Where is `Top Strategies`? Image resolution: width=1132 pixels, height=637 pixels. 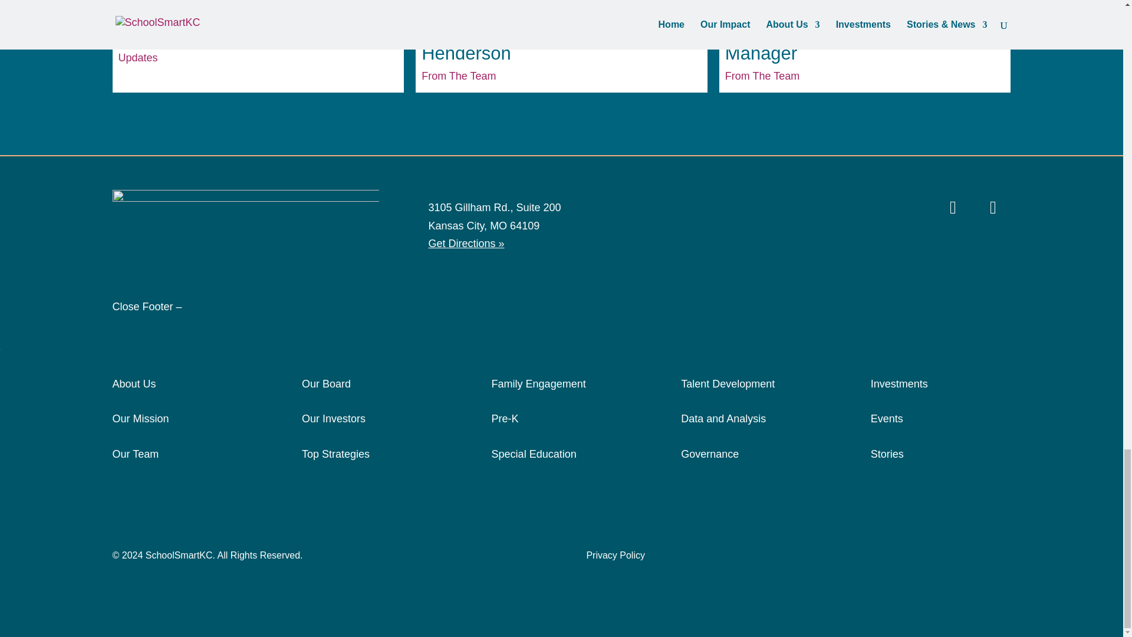
Top Strategies is located at coordinates (336, 454).